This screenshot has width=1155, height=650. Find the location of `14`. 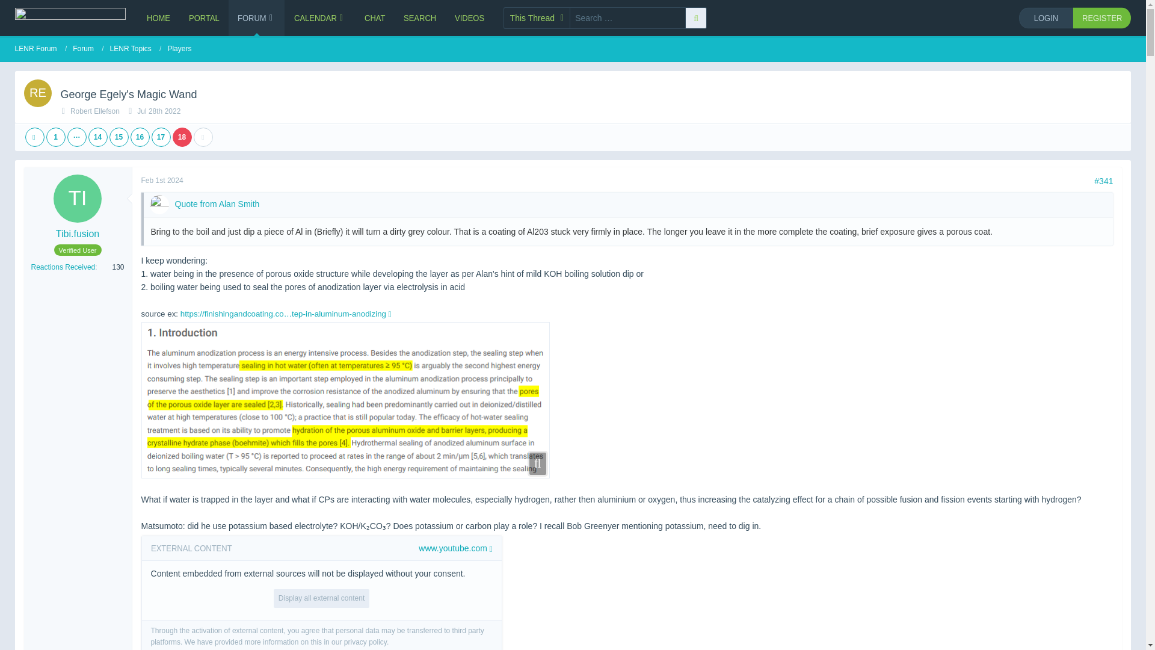

14 is located at coordinates (97, 137).